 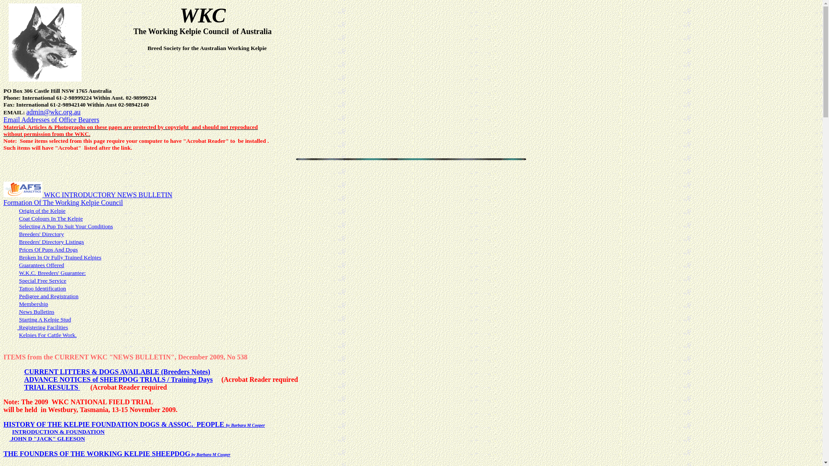 I want to click on Coat Colours In The Kelpie, so click(x=51, y=218).